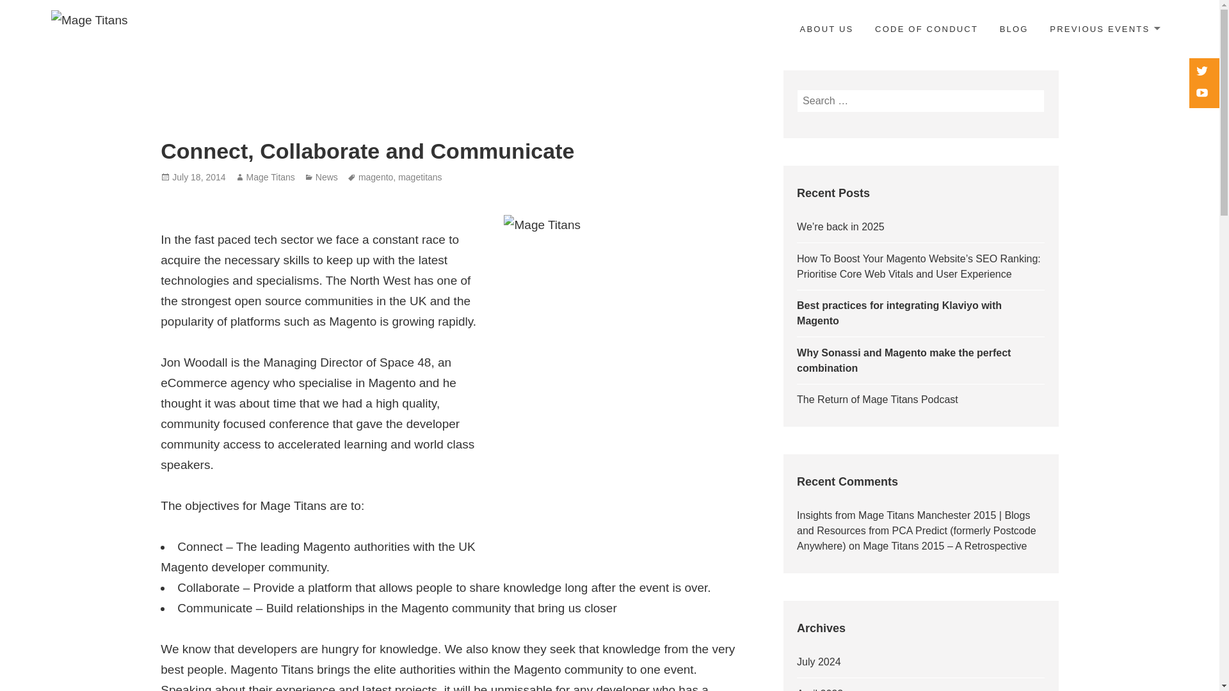 Image resolution: width=1229 pixels, height=691 pixels. Describe the element at coordinates (926, 29) in the screenshot. I see `CODE OF CONDUCT` at that location.